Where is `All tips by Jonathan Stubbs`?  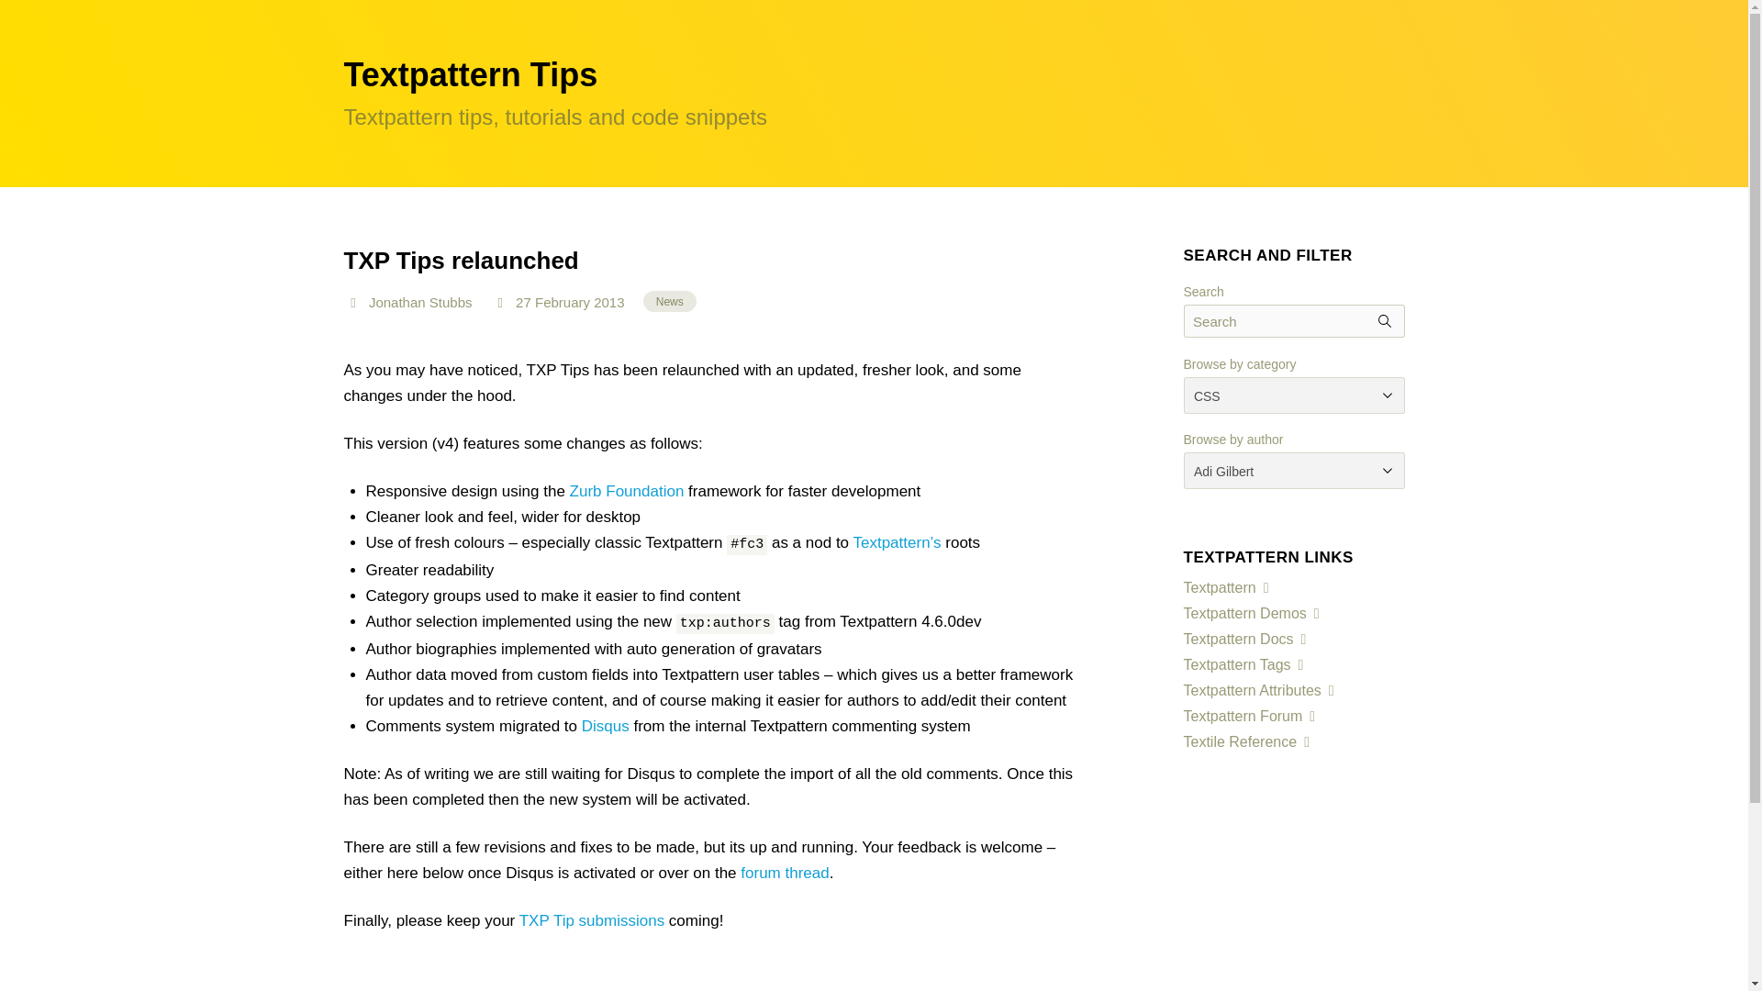 All tips by Jonathan Stubbs is located at coordinates (428, 299).